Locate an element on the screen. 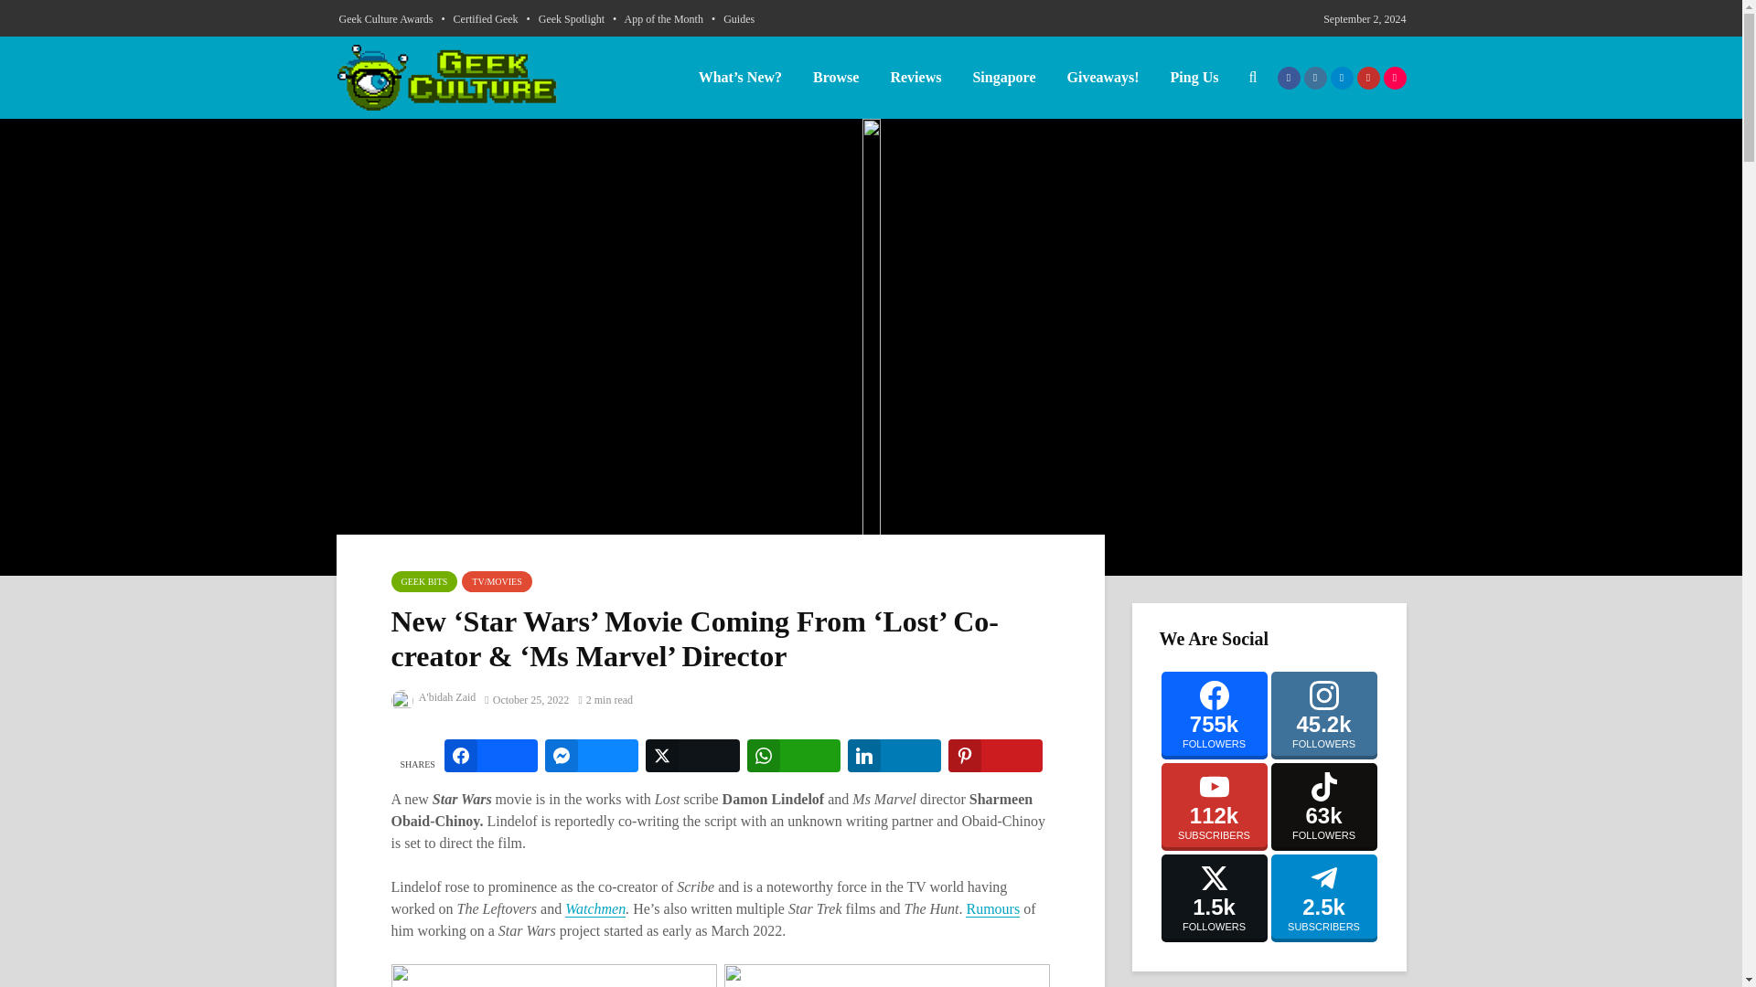 The height and width of the screenshot is (987, 1756). Ping Us is located at coordinates (1194, 77).